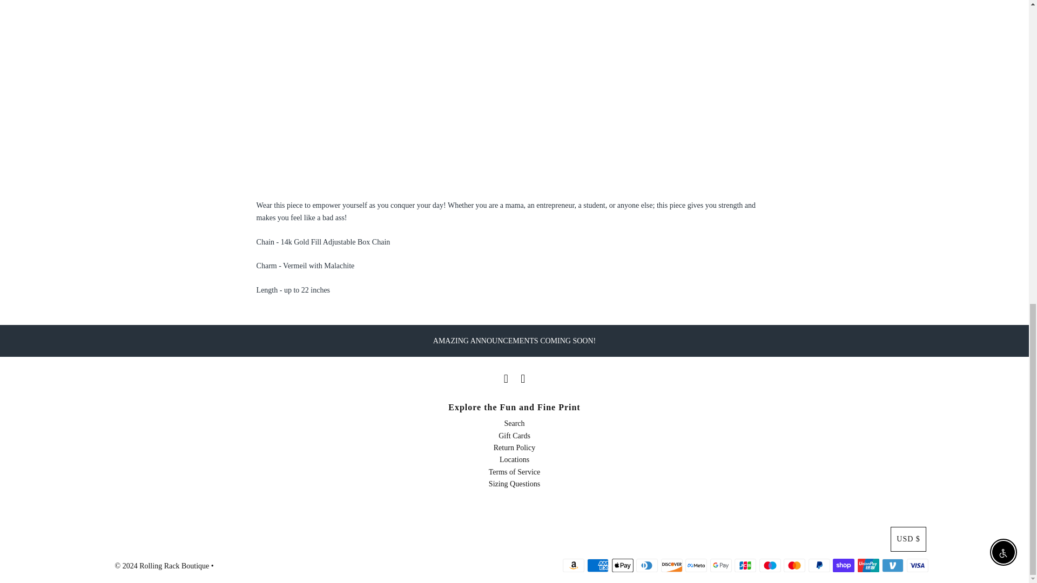 The image size is (1037, 583). I want to click on PayPal, so click(819, 565).